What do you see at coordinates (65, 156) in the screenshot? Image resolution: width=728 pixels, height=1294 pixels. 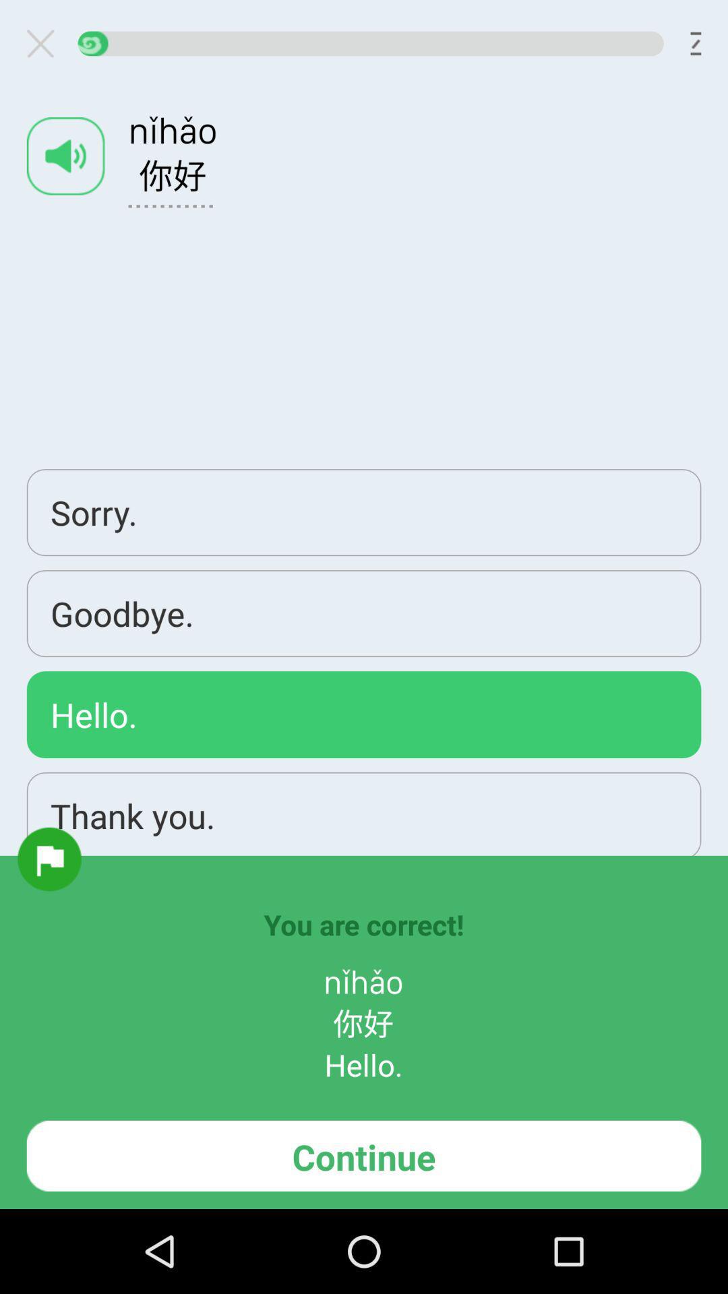 I see `turn on app above the sorry.` at bounding box center [65, 156].